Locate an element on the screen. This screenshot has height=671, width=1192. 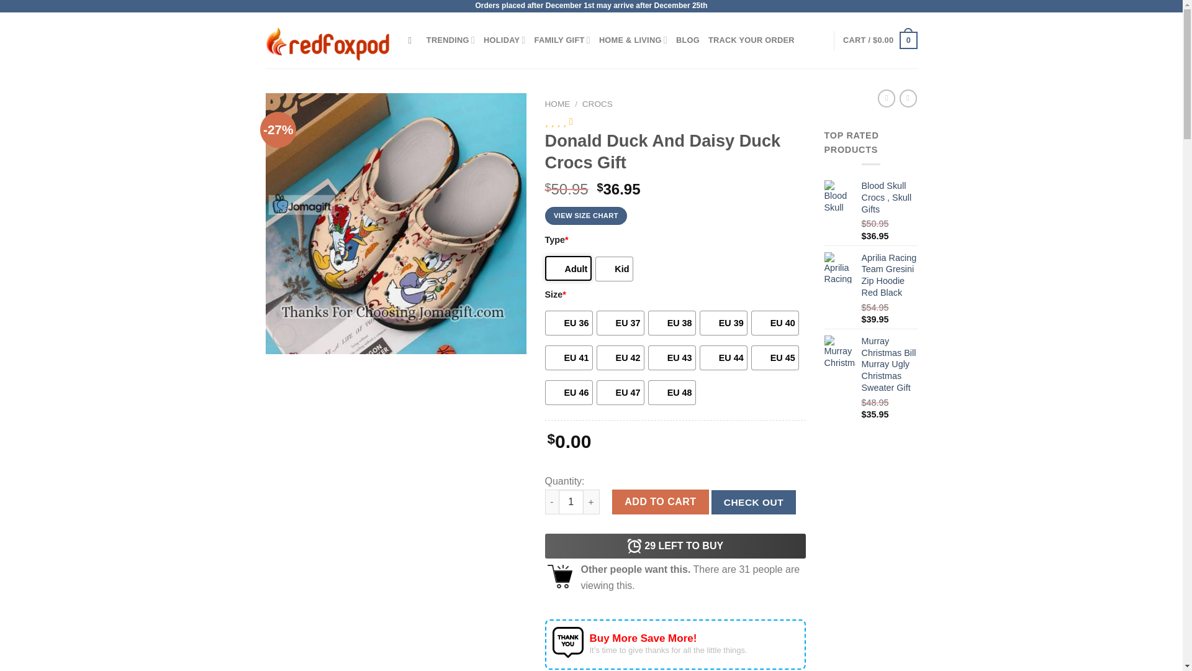
Kid is located at coordinates (613, 268).